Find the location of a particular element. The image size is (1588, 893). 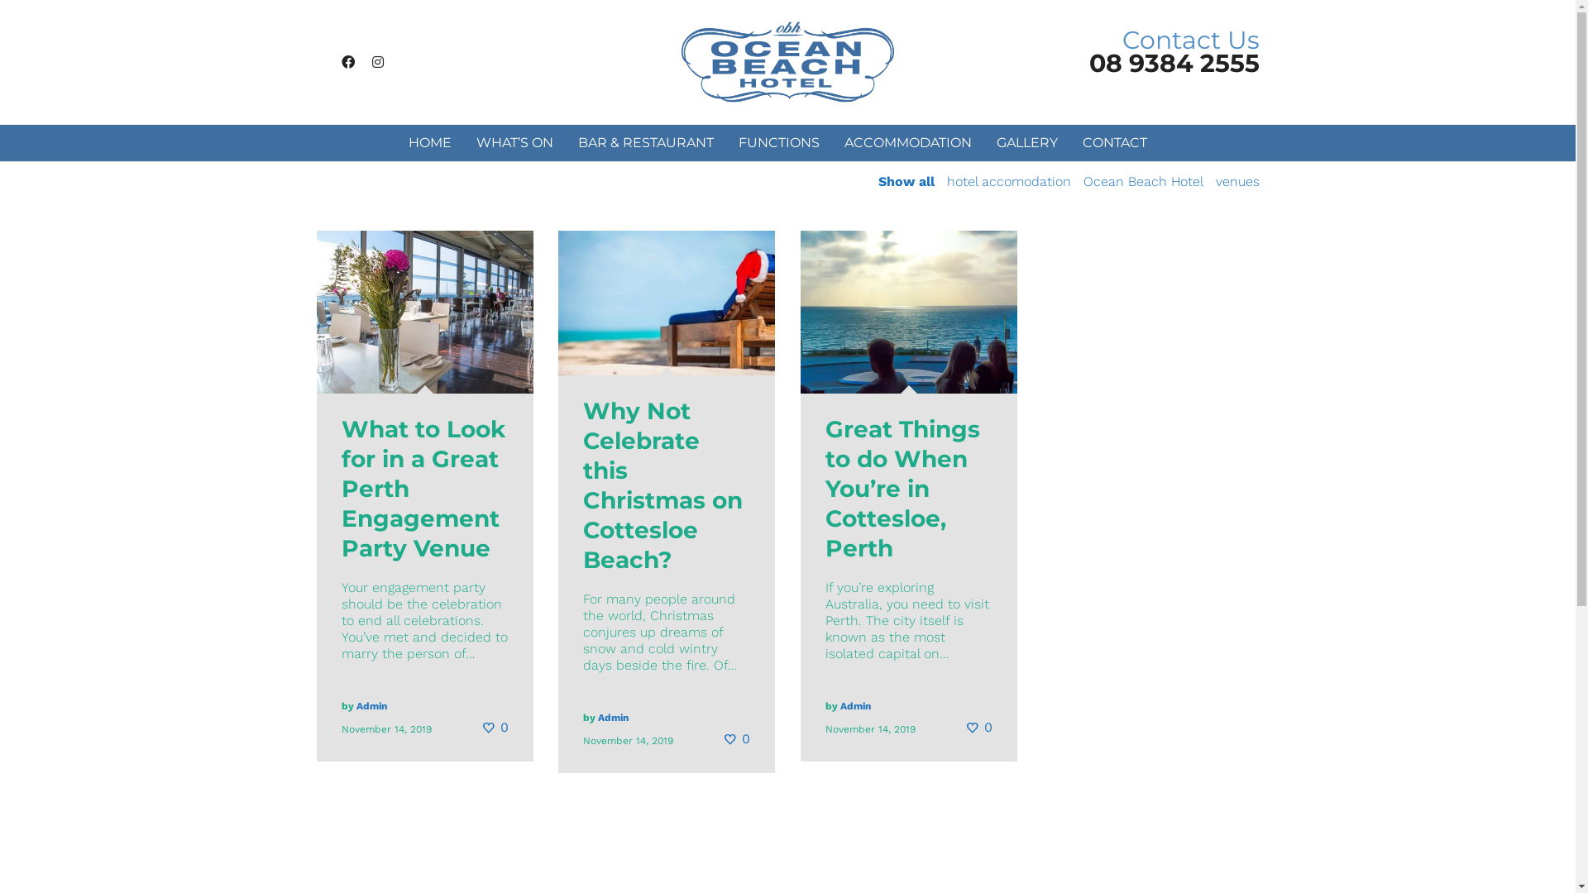

Admin is located at coordinates (612, 718).